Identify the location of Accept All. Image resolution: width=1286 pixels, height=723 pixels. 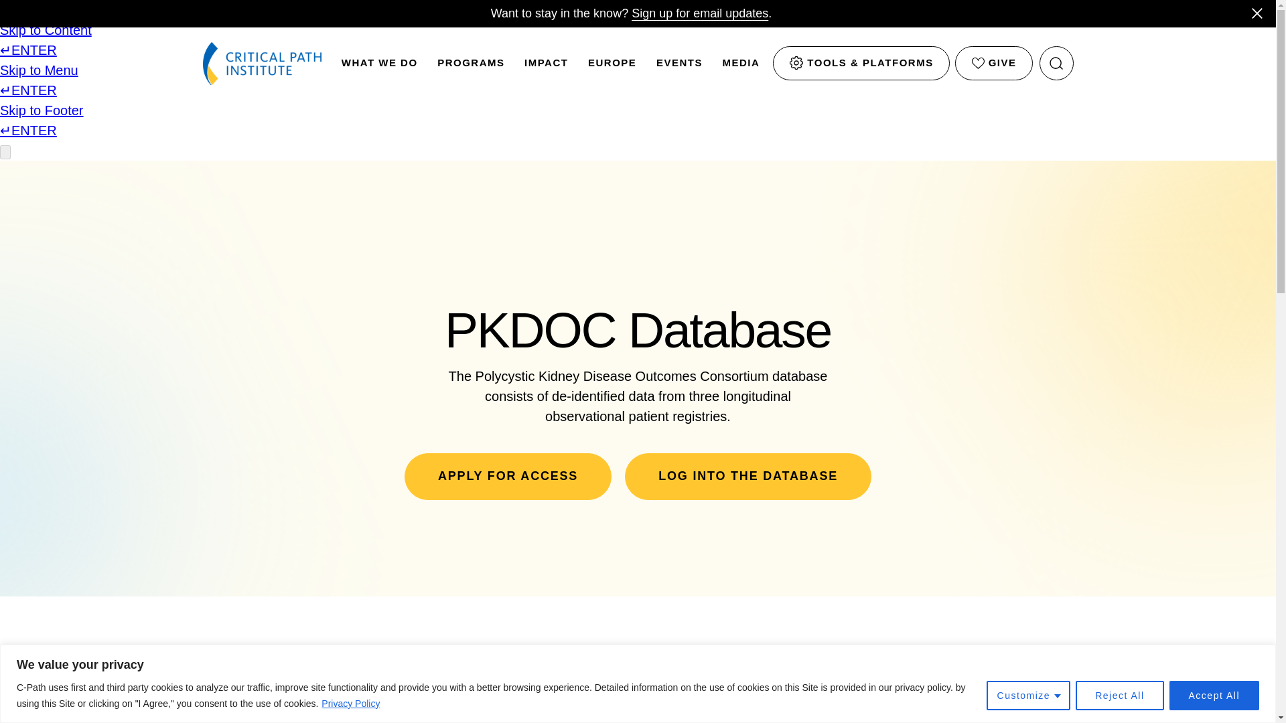
(1214, 695).